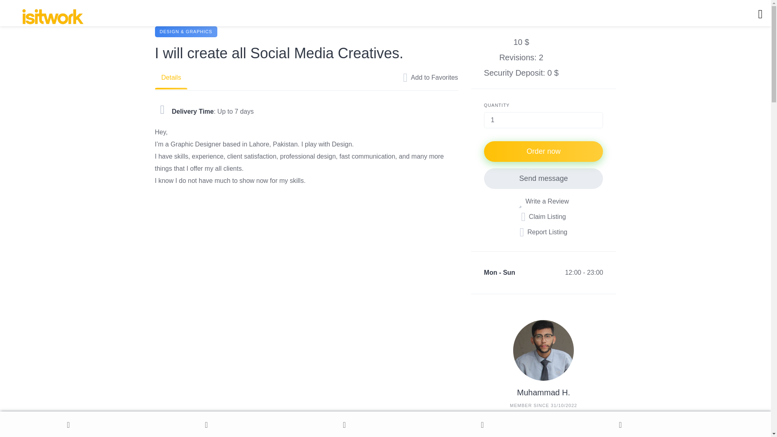 This screenshot has height=437, width=777. What do you see at coordinates (171, 78) in the screenshot?
I see `Details` at bounding box center [171, 78].